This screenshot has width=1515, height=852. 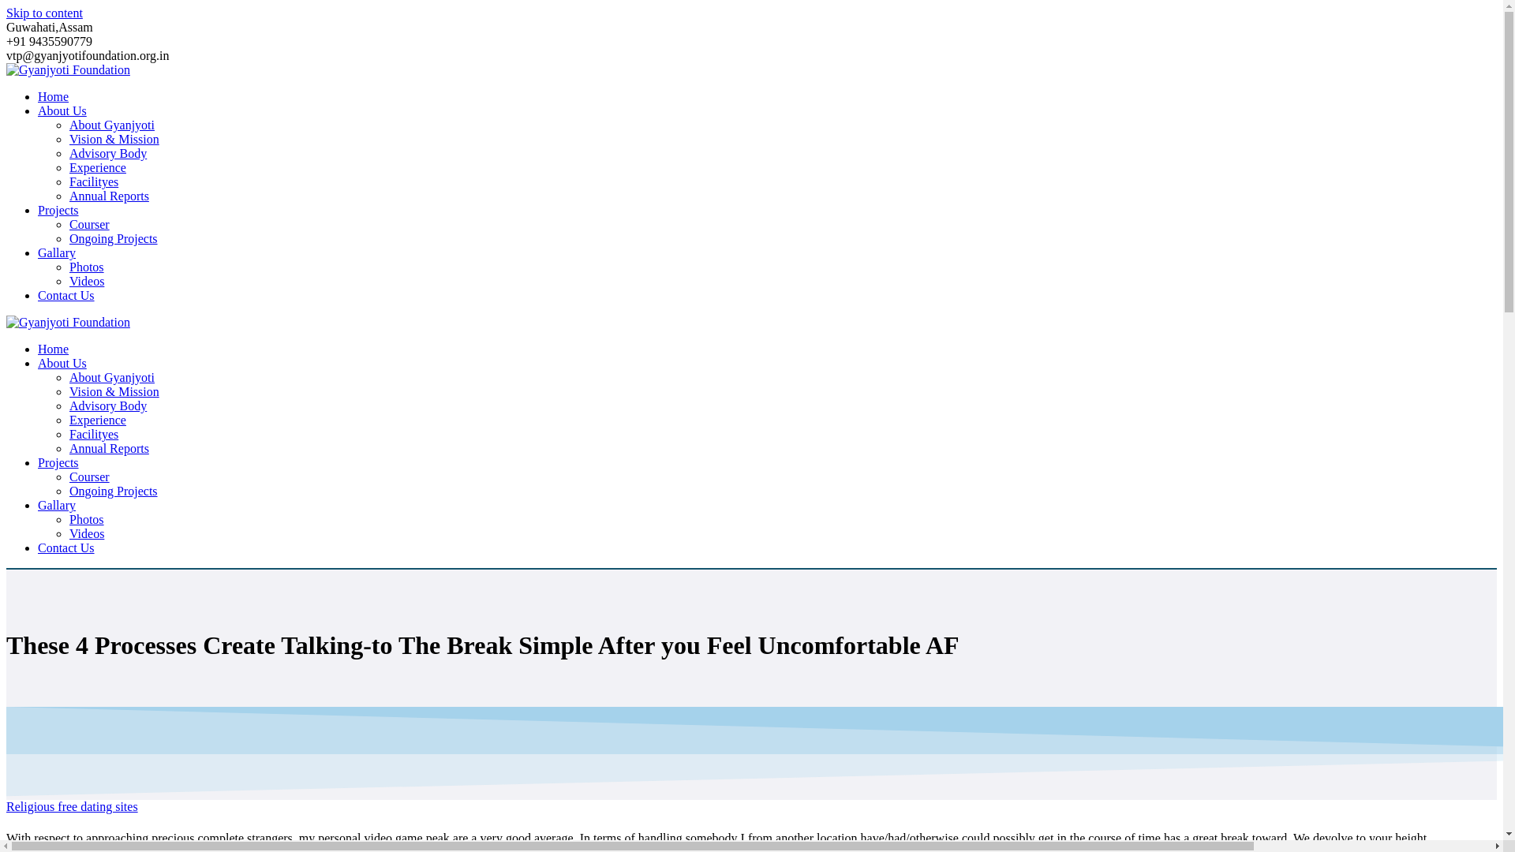 What do you see at coordinates (112, 125) in the screenshot?
I see `About Gyanjyoti` at bounding box center [112, 125].